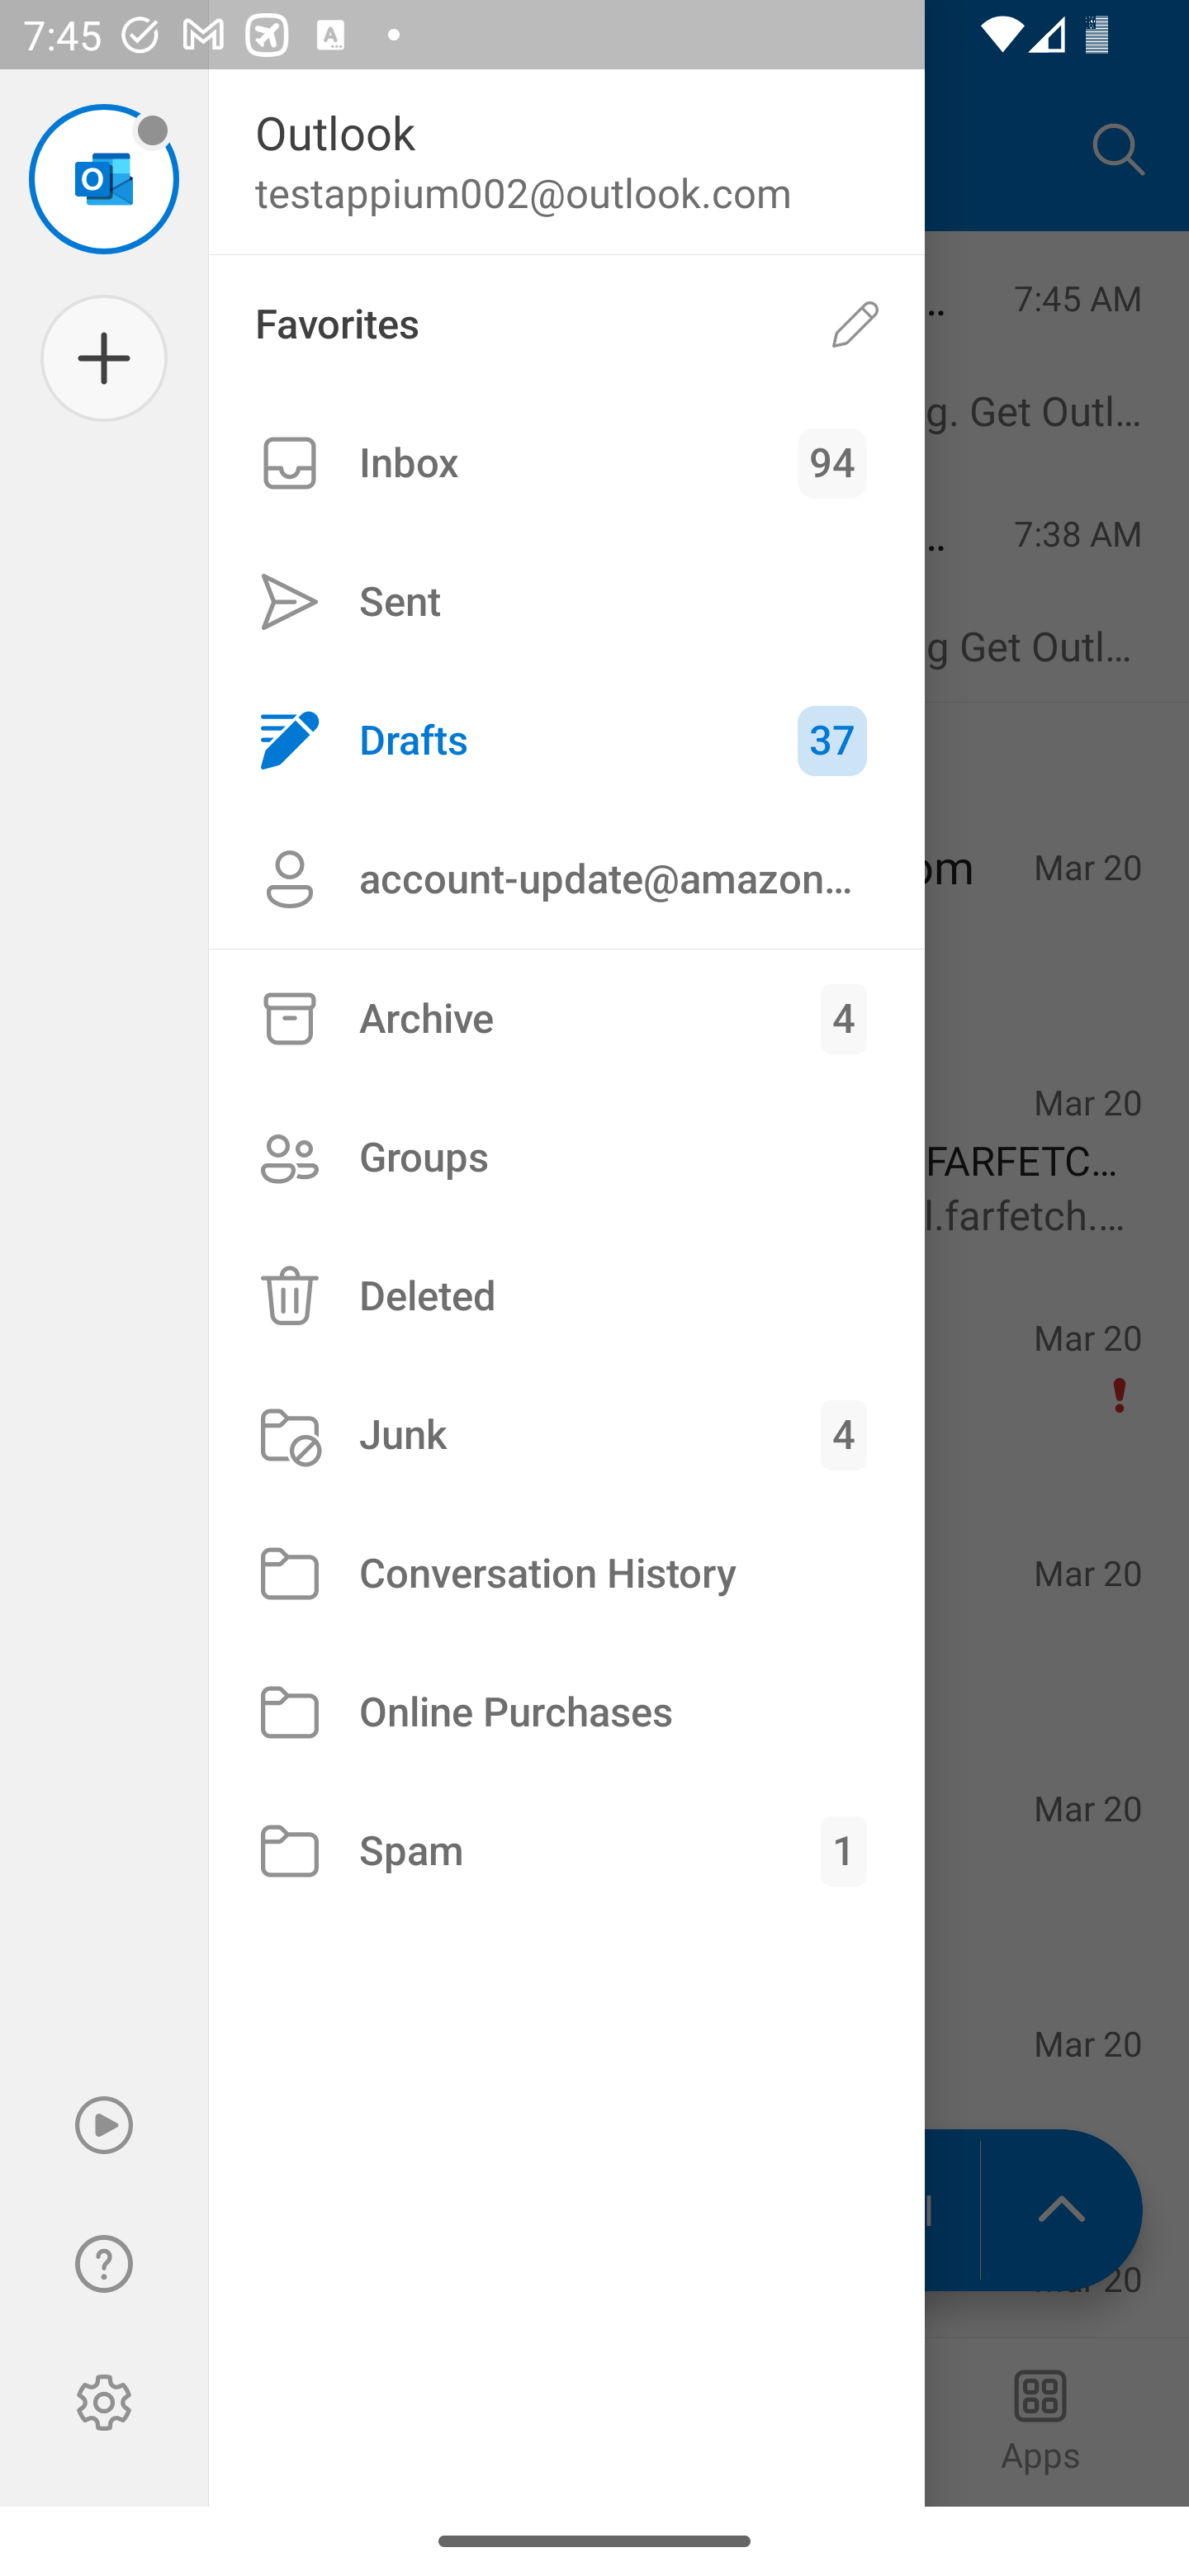  Describe the element at coordinates (566, 1712) in the screenshot. I see `Online Purchases Online Purchases, 7 of 8, level 1` at that location.